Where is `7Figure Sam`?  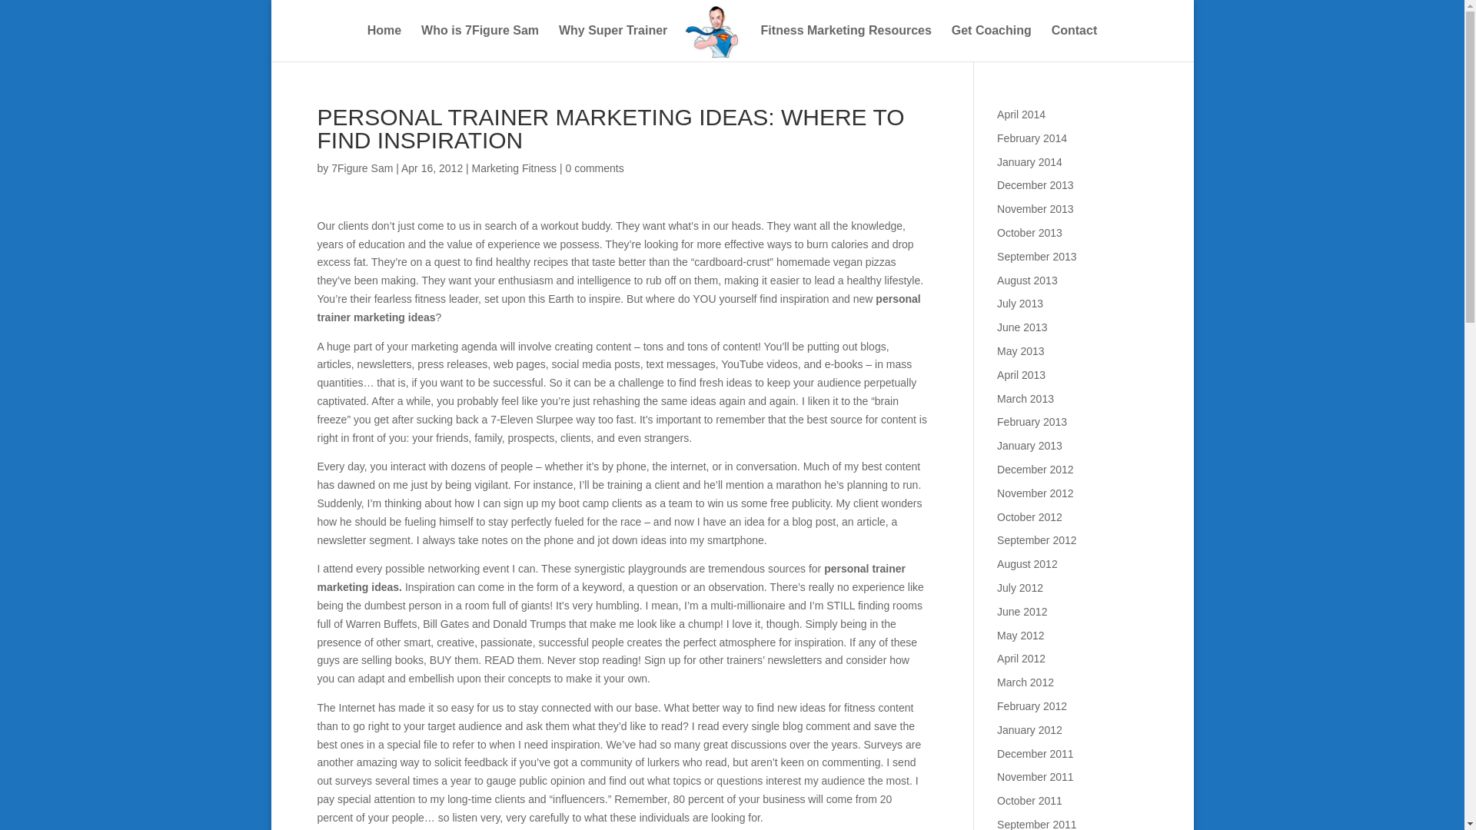
7Figure Sam is located at coordinates (361, 168).